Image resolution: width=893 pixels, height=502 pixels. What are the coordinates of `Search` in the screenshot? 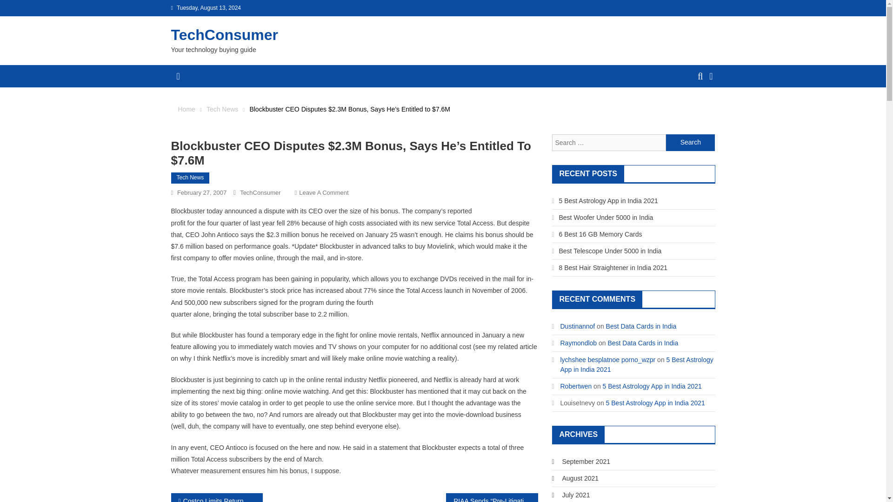 It's located at (690, 143).